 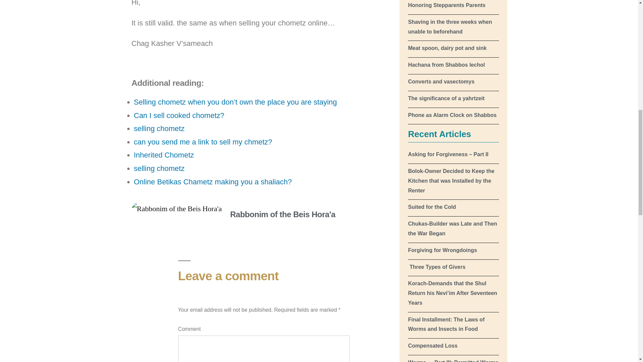 I want to click on selling chometz, so click(x=159, y=168).